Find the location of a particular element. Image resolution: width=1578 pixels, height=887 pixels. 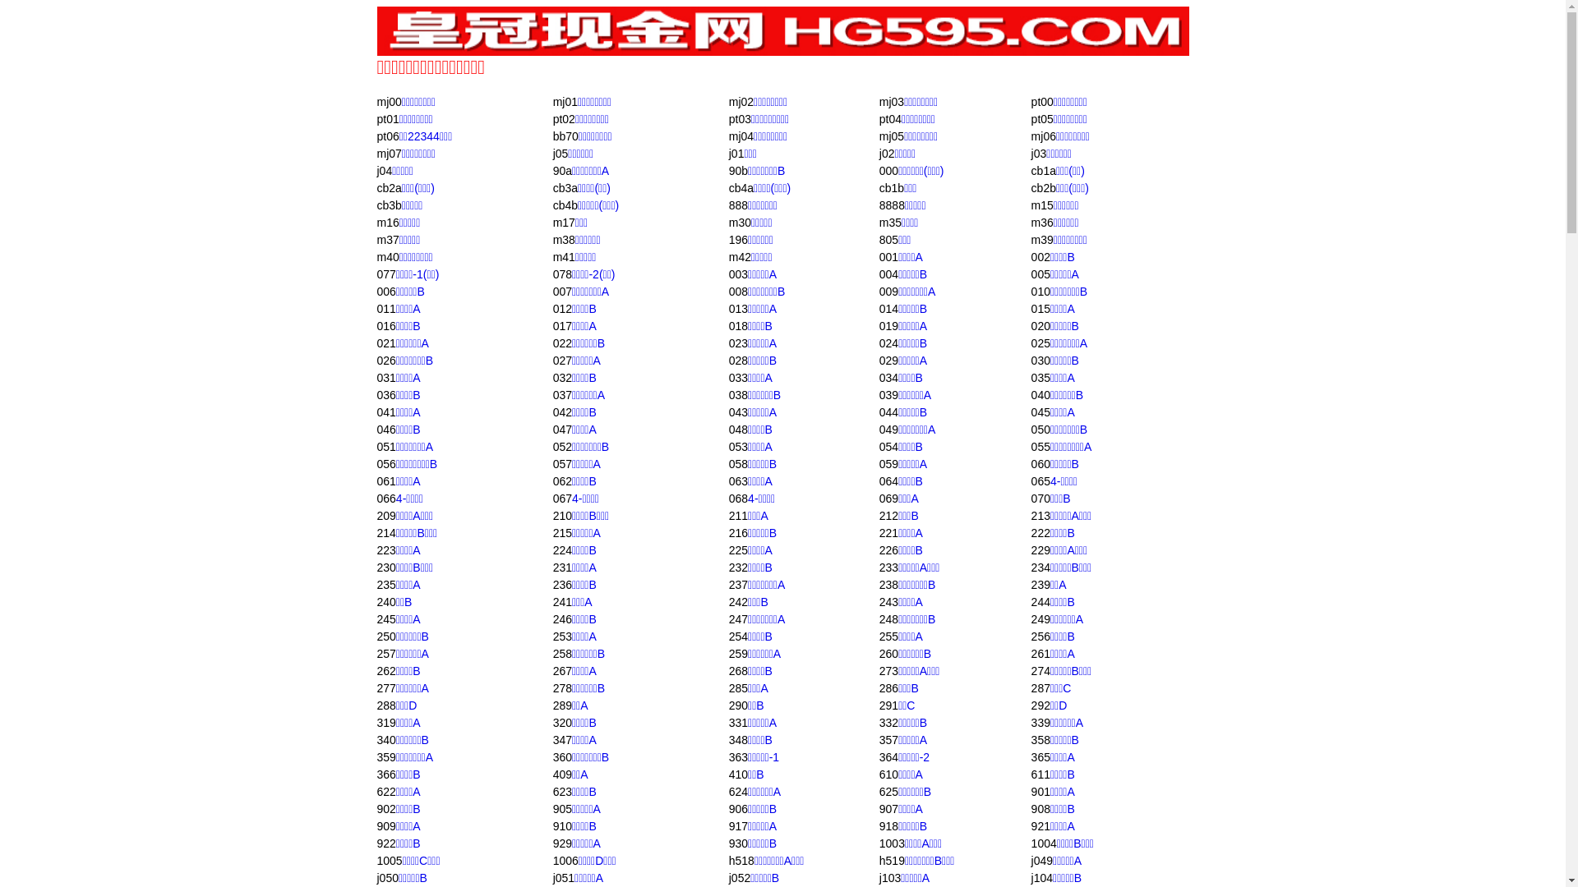

231 is located at coordinates (562, 568).